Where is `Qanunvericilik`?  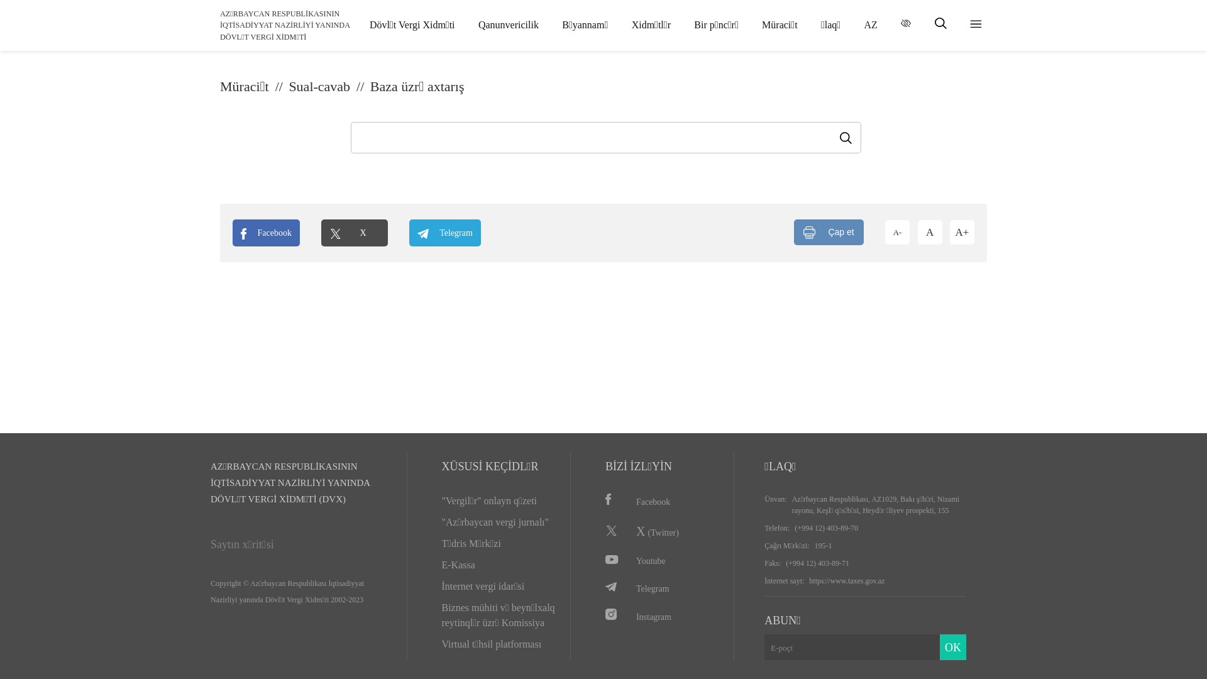 Qanunvericilik is located at coordinates (509, 25).